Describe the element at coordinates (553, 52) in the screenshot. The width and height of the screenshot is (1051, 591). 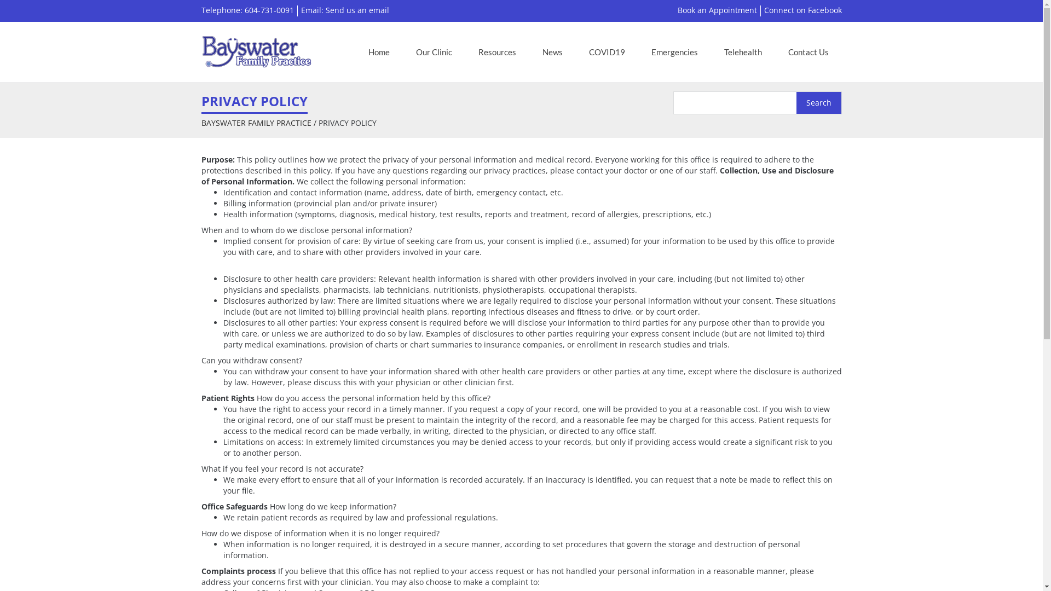
I see `News` at that location.